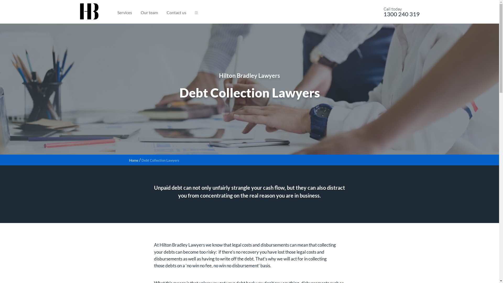 The height and width of the screenshot is (283, 503). What do you see at coordinates (149, 13) in the screenshot?
I see `Our team` at bounding box center [149, 13].